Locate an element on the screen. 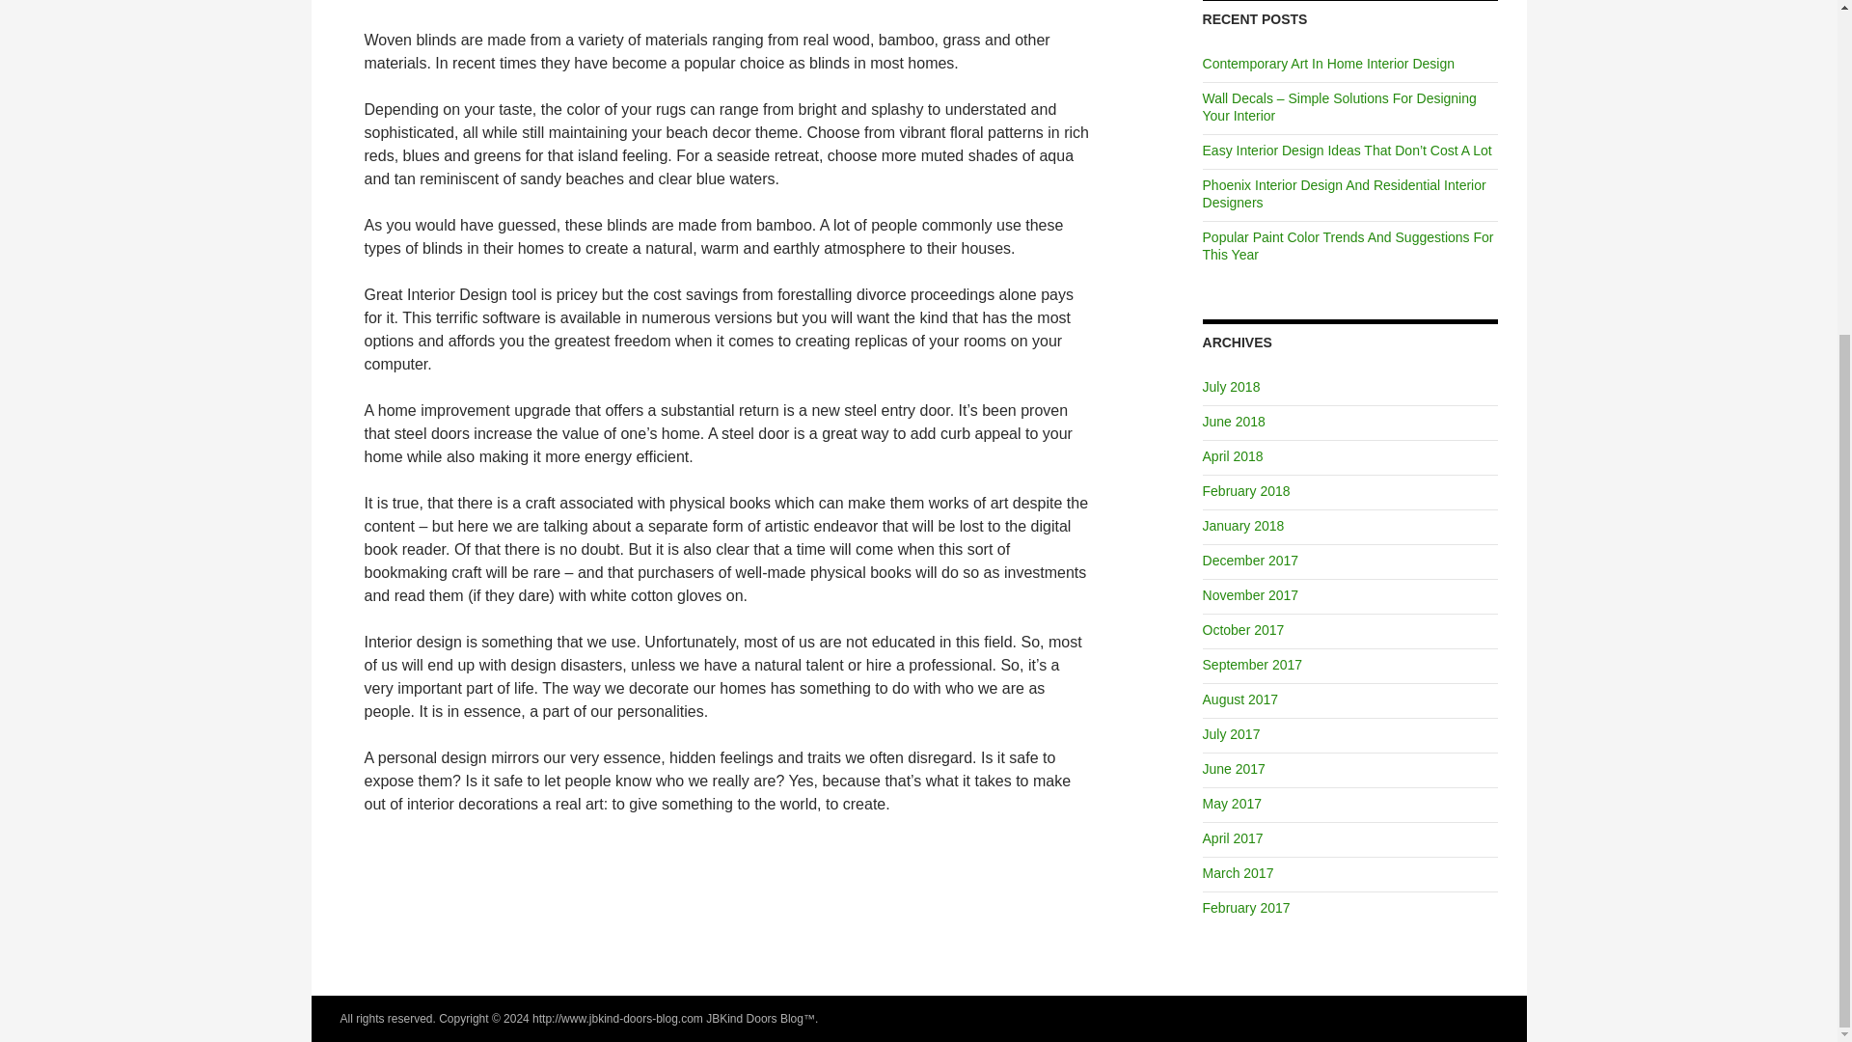 This screenshot has width=1852, height=1042. May 2017 is located at coordinates (1231, 804).